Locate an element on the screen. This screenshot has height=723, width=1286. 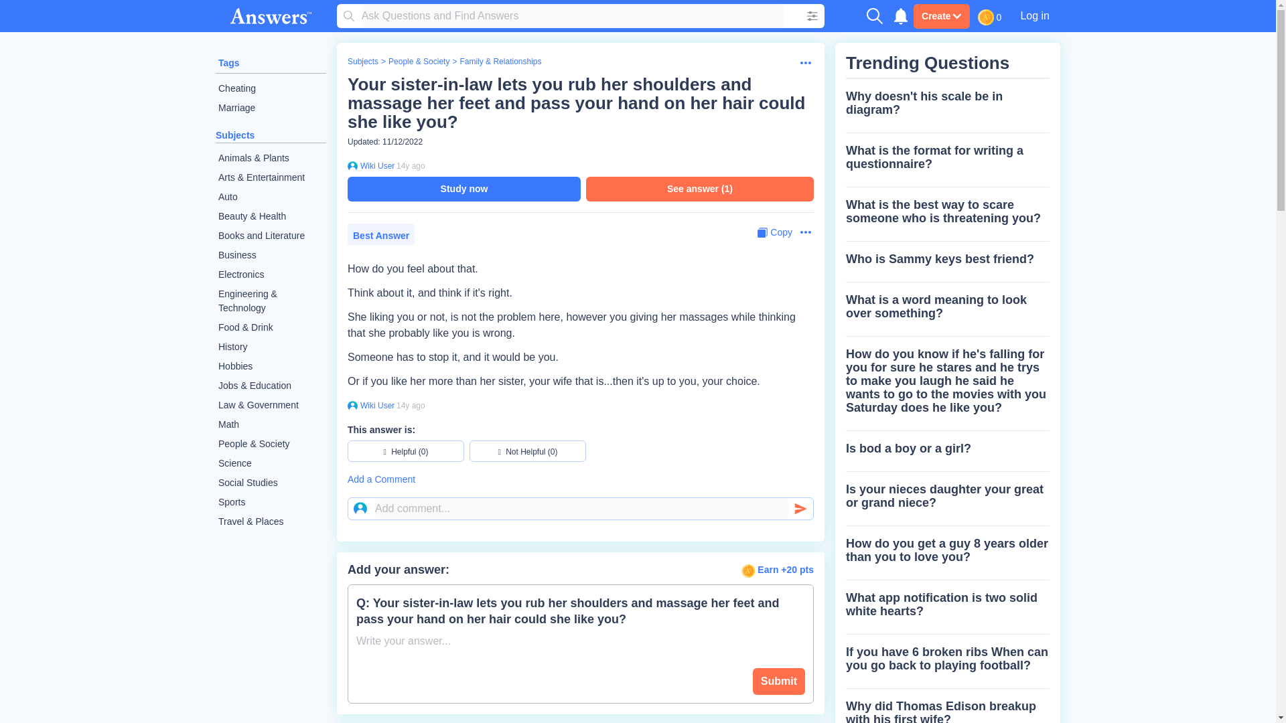
Books and Literature is located at coordinates (271, 236).